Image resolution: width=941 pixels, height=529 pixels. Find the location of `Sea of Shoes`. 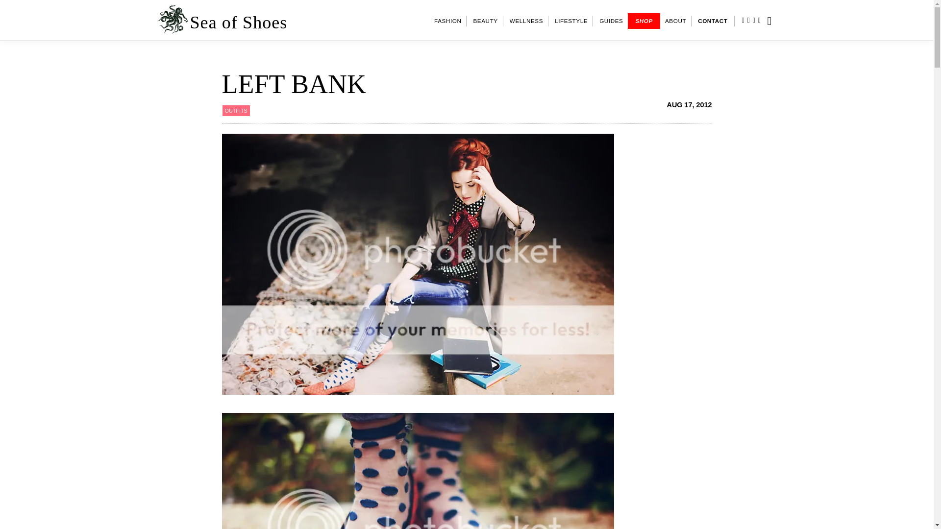

Sea of Shoes is located at coordinates (239, 22).